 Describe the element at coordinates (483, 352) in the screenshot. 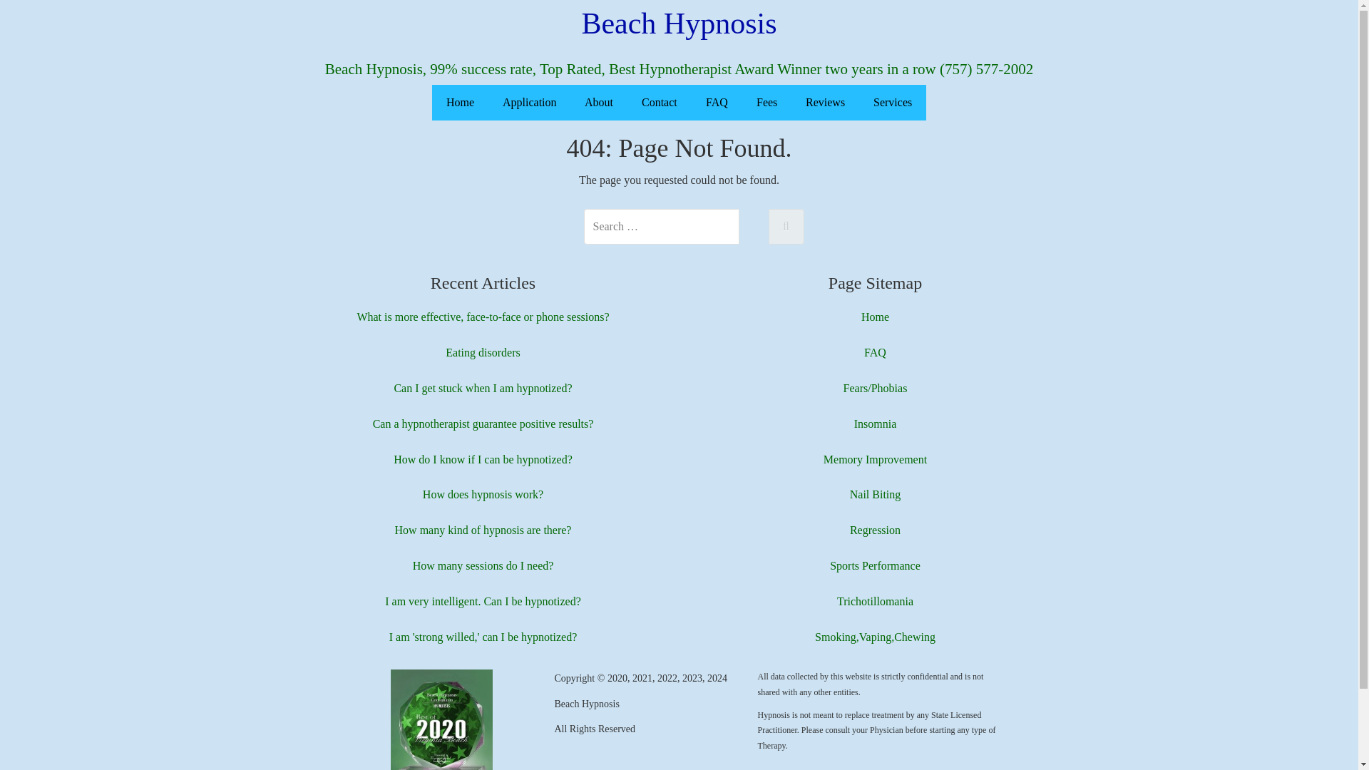

I see `Eating disorders` at that location.